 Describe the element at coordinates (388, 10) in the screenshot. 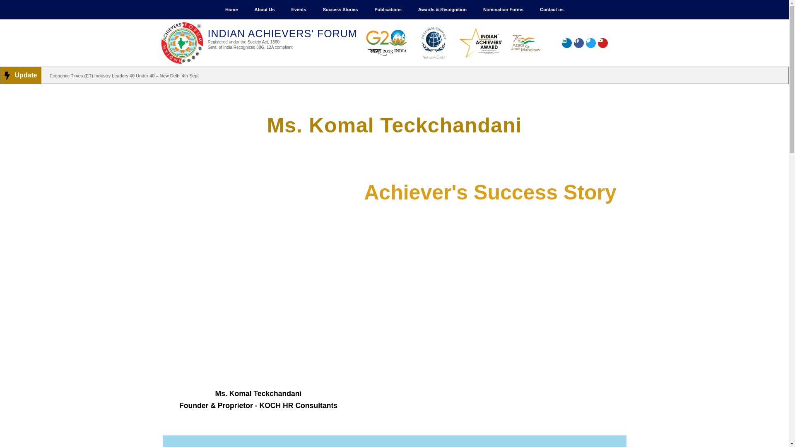

I see `Publications` at that location.